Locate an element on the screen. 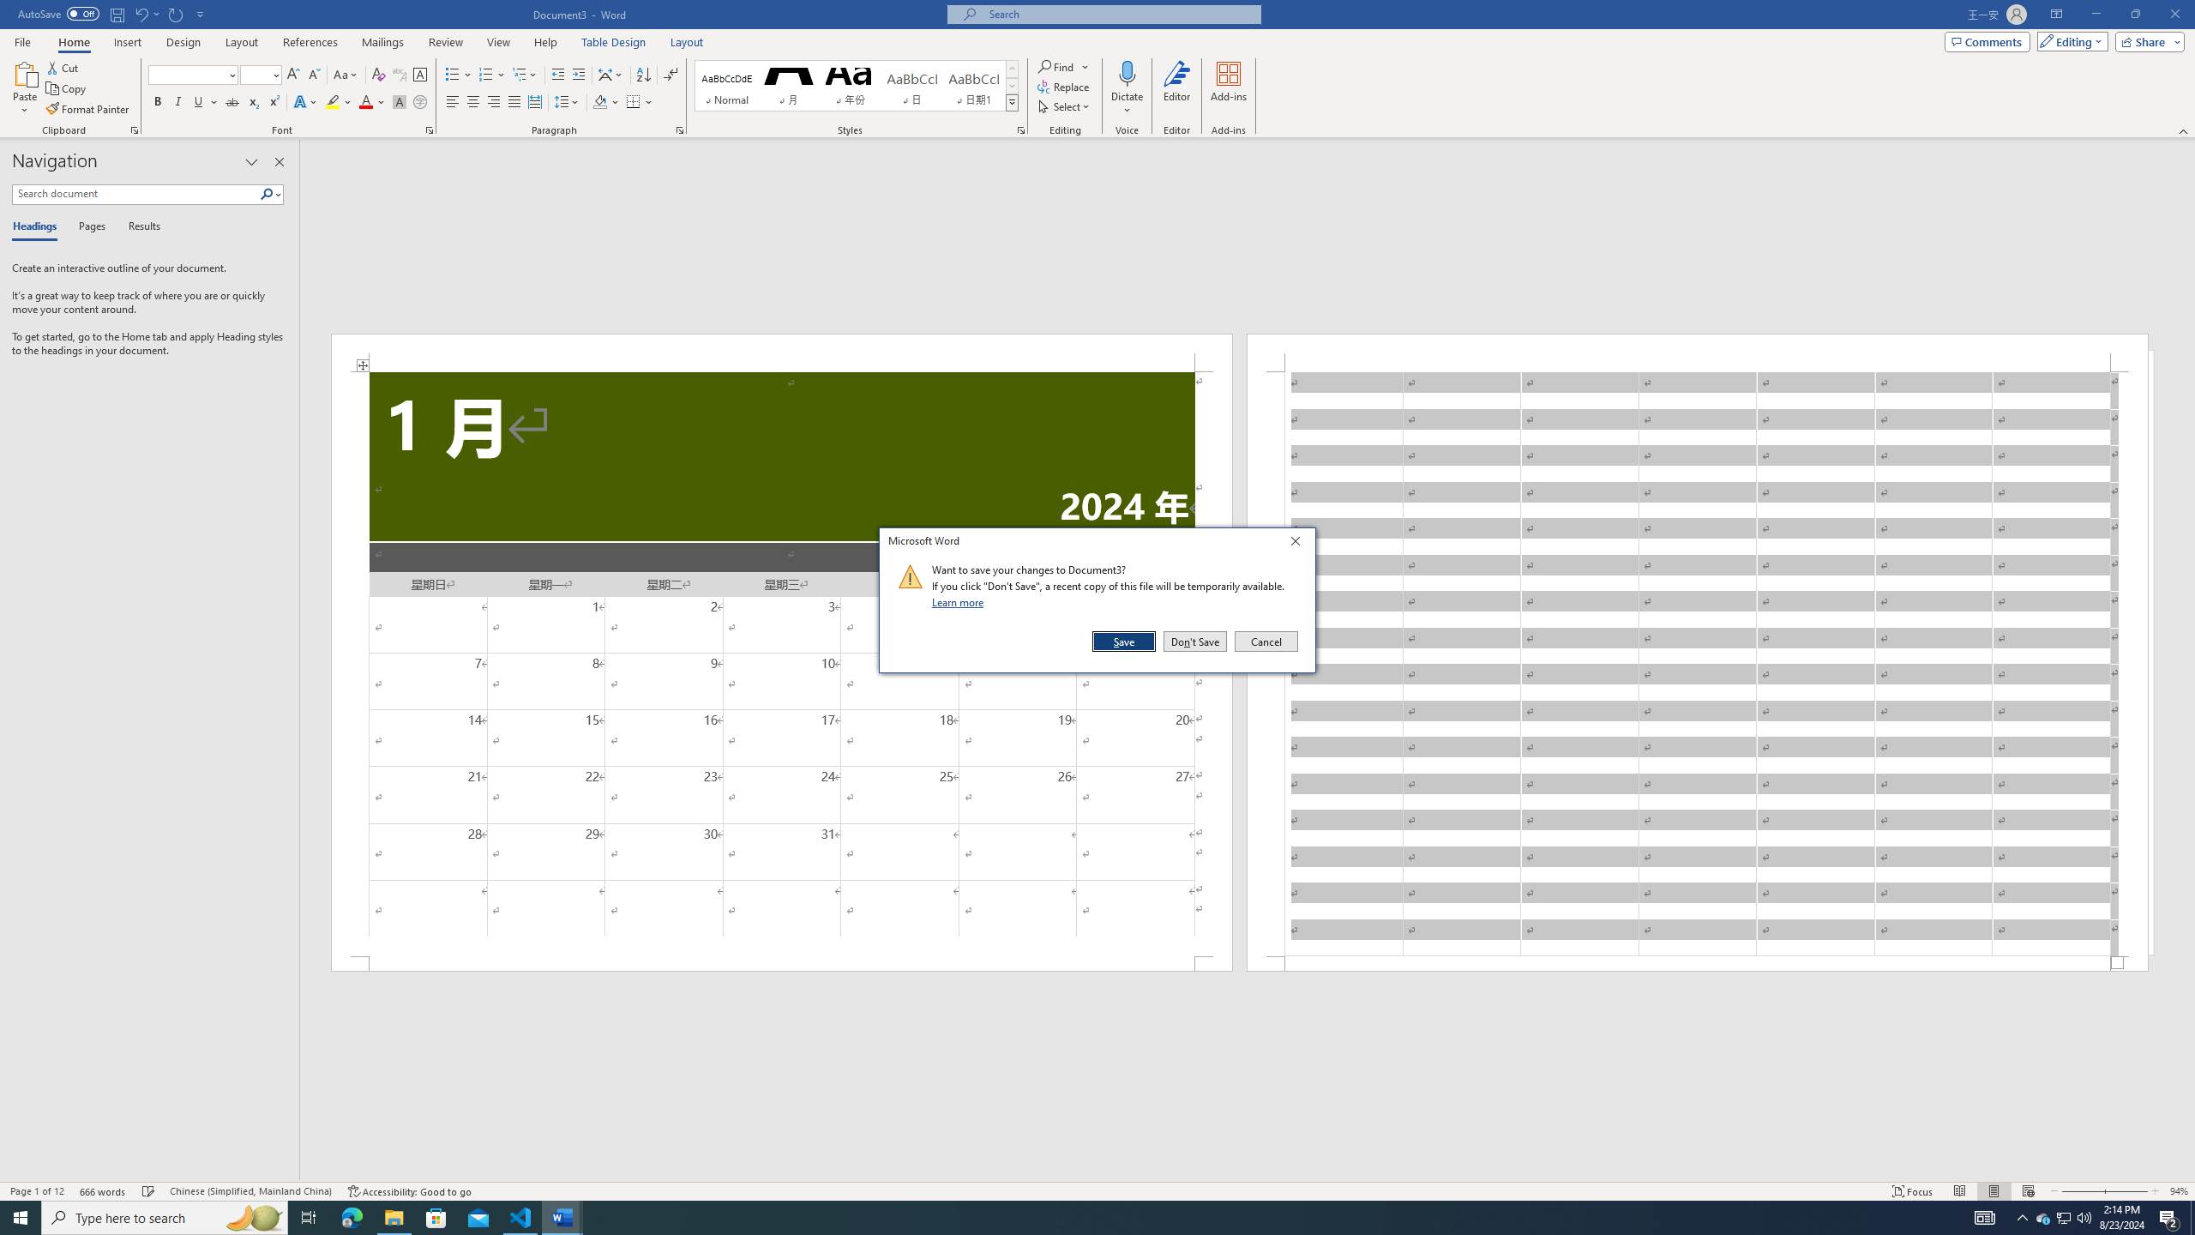  Justify is located at coordinates (10, 9).